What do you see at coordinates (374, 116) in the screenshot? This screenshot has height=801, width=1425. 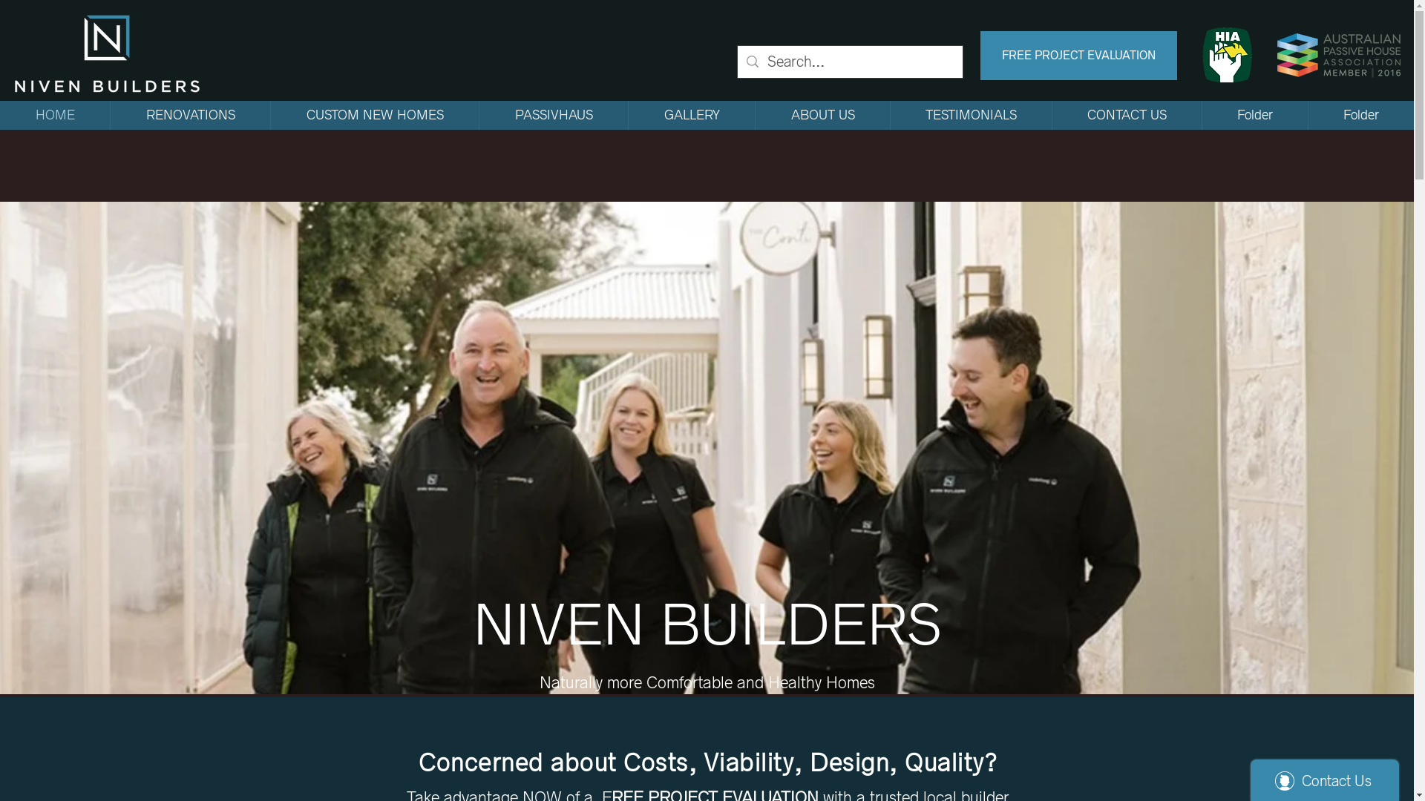 I see `CUSTOM NEW HOMES` at bounding box center [374, 116].